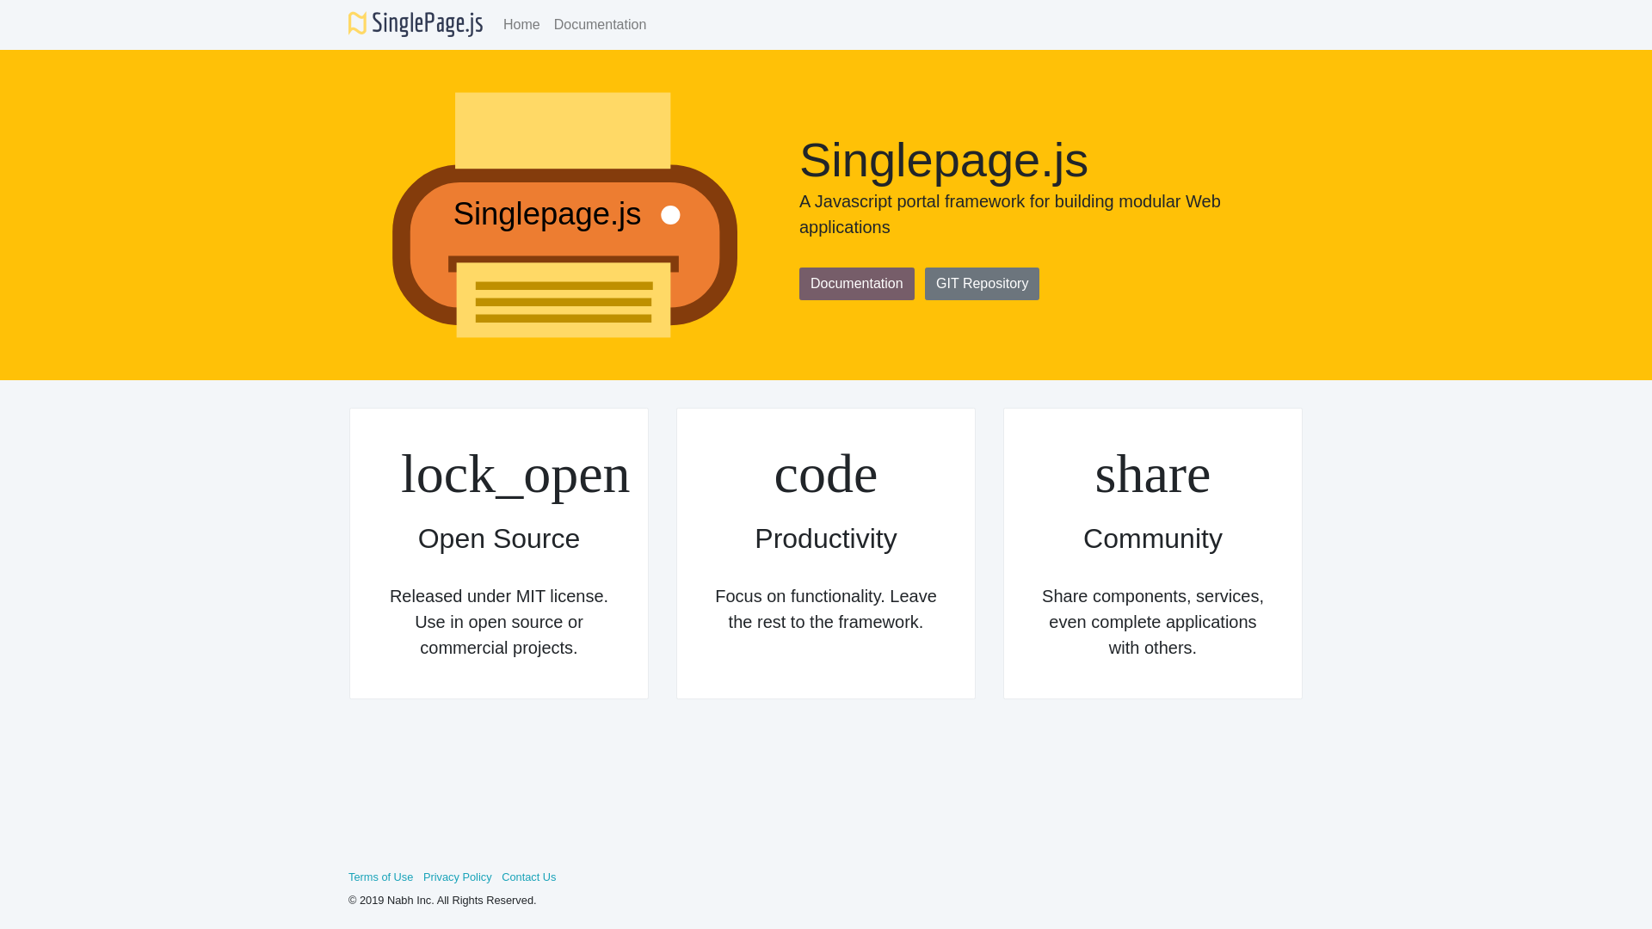 This screenshot has height=929, width=1652. What do you see at coordinates (857, 284) in the screenshot?
I see `Documentation` at bounding box center [857, 284].